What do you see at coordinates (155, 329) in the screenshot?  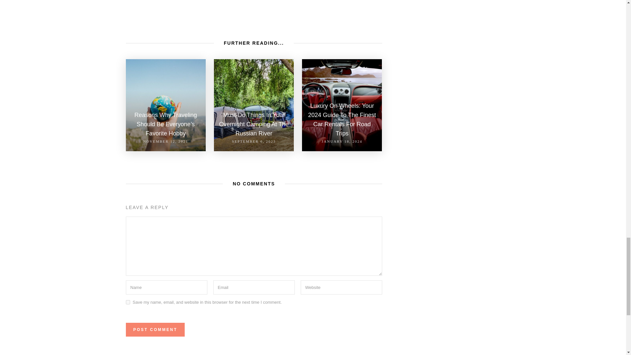 I see `Post Comment` at bounding box center [155, 329].